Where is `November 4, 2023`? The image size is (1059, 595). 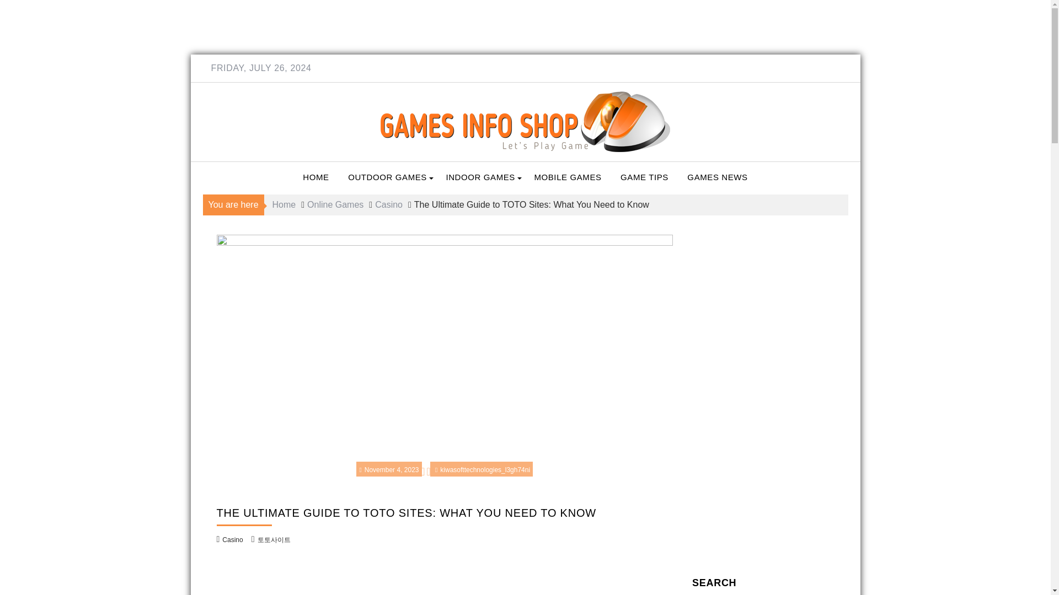 November 4, 2023 is located at coordinates (388, 469).